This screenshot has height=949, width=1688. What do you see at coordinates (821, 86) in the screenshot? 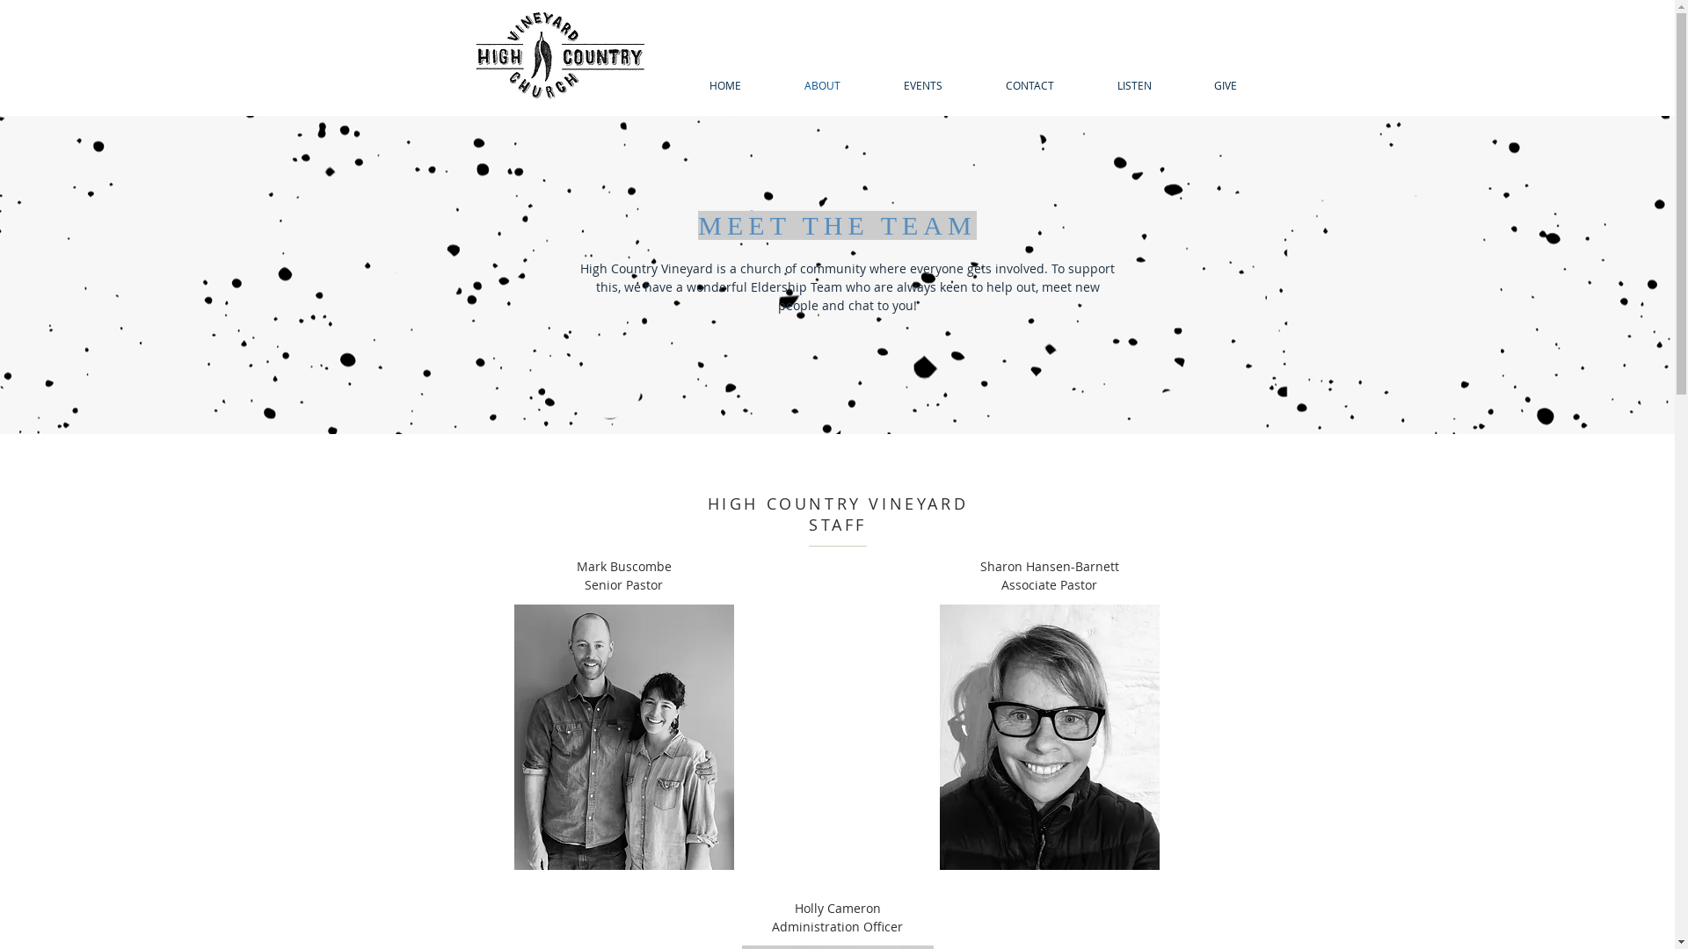
I see `ABOUT` at bounding box center [821, 86].